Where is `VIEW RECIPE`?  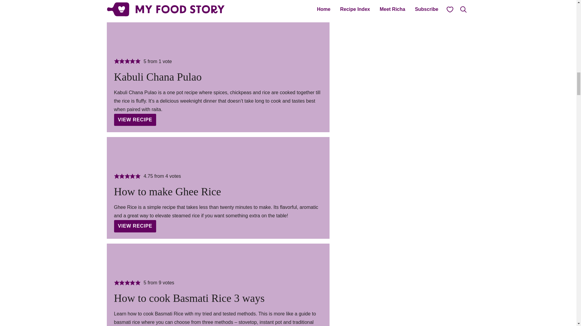 VIEW RECIPE is located at coordinates (135, 226).